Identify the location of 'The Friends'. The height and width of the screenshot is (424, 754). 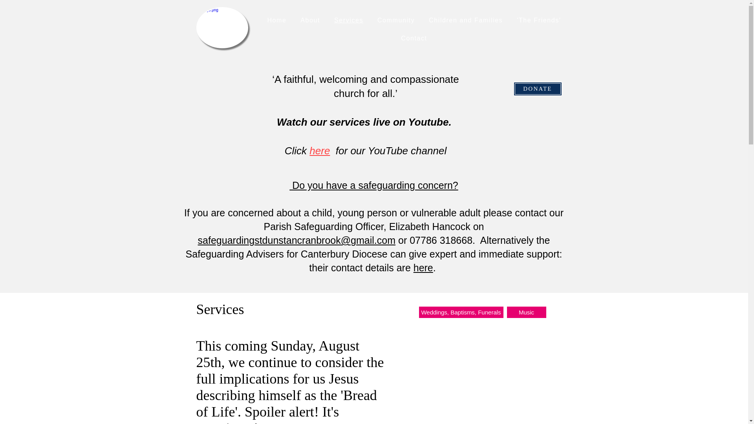
(538, 20).